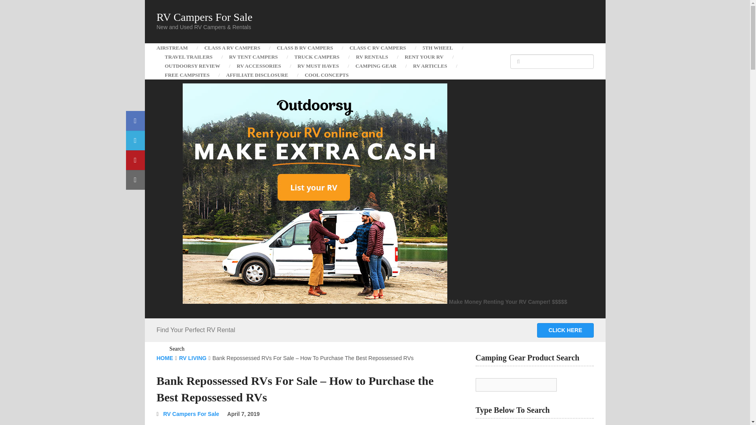 The width and height of the screenshot is (756, 425). What do you see at coordinates (187, 75) in the screenshot?
I see `FREE CAMPSITES` at bounding box center [187, 75].